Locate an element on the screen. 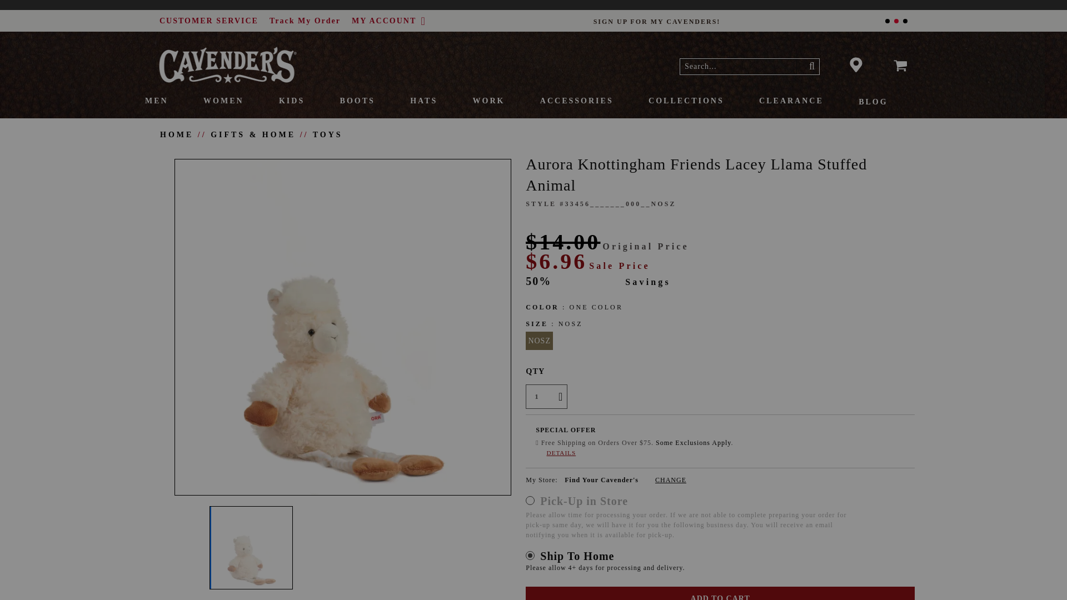  Track Order is located at coordinates (305, 21).